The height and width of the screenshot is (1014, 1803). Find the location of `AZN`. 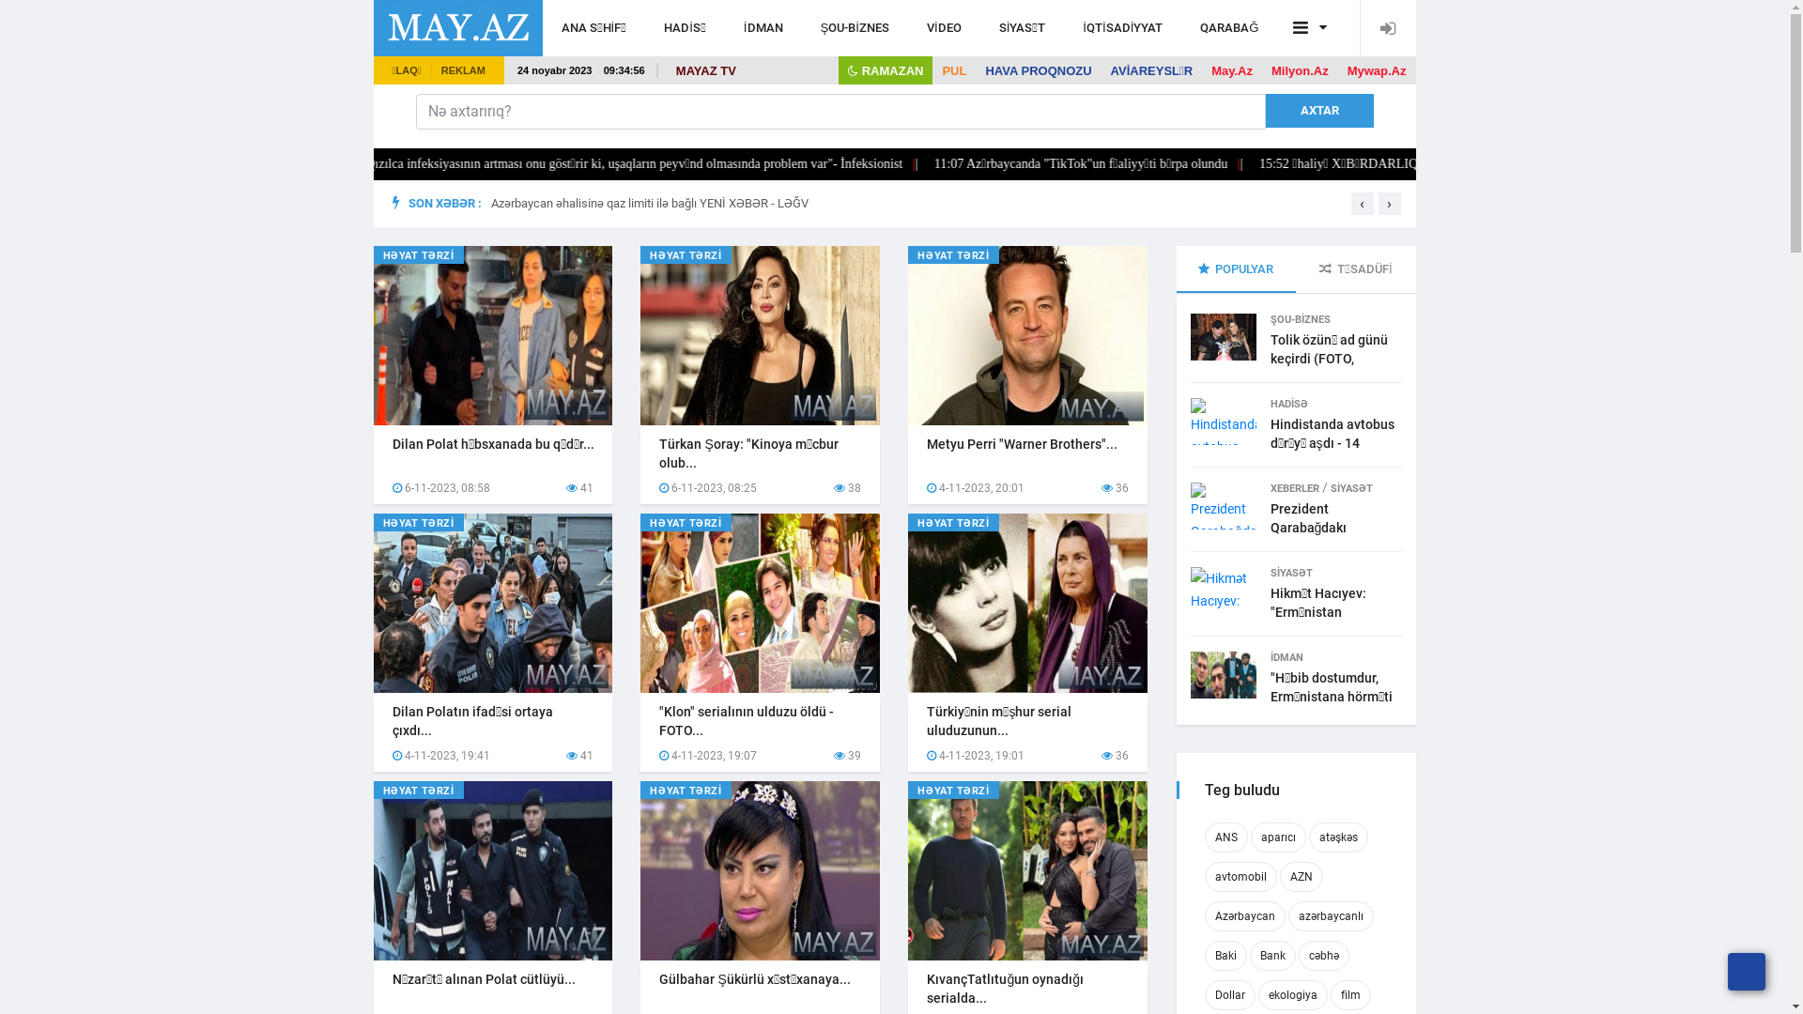

AZN is located at coordinates (1301, 877).